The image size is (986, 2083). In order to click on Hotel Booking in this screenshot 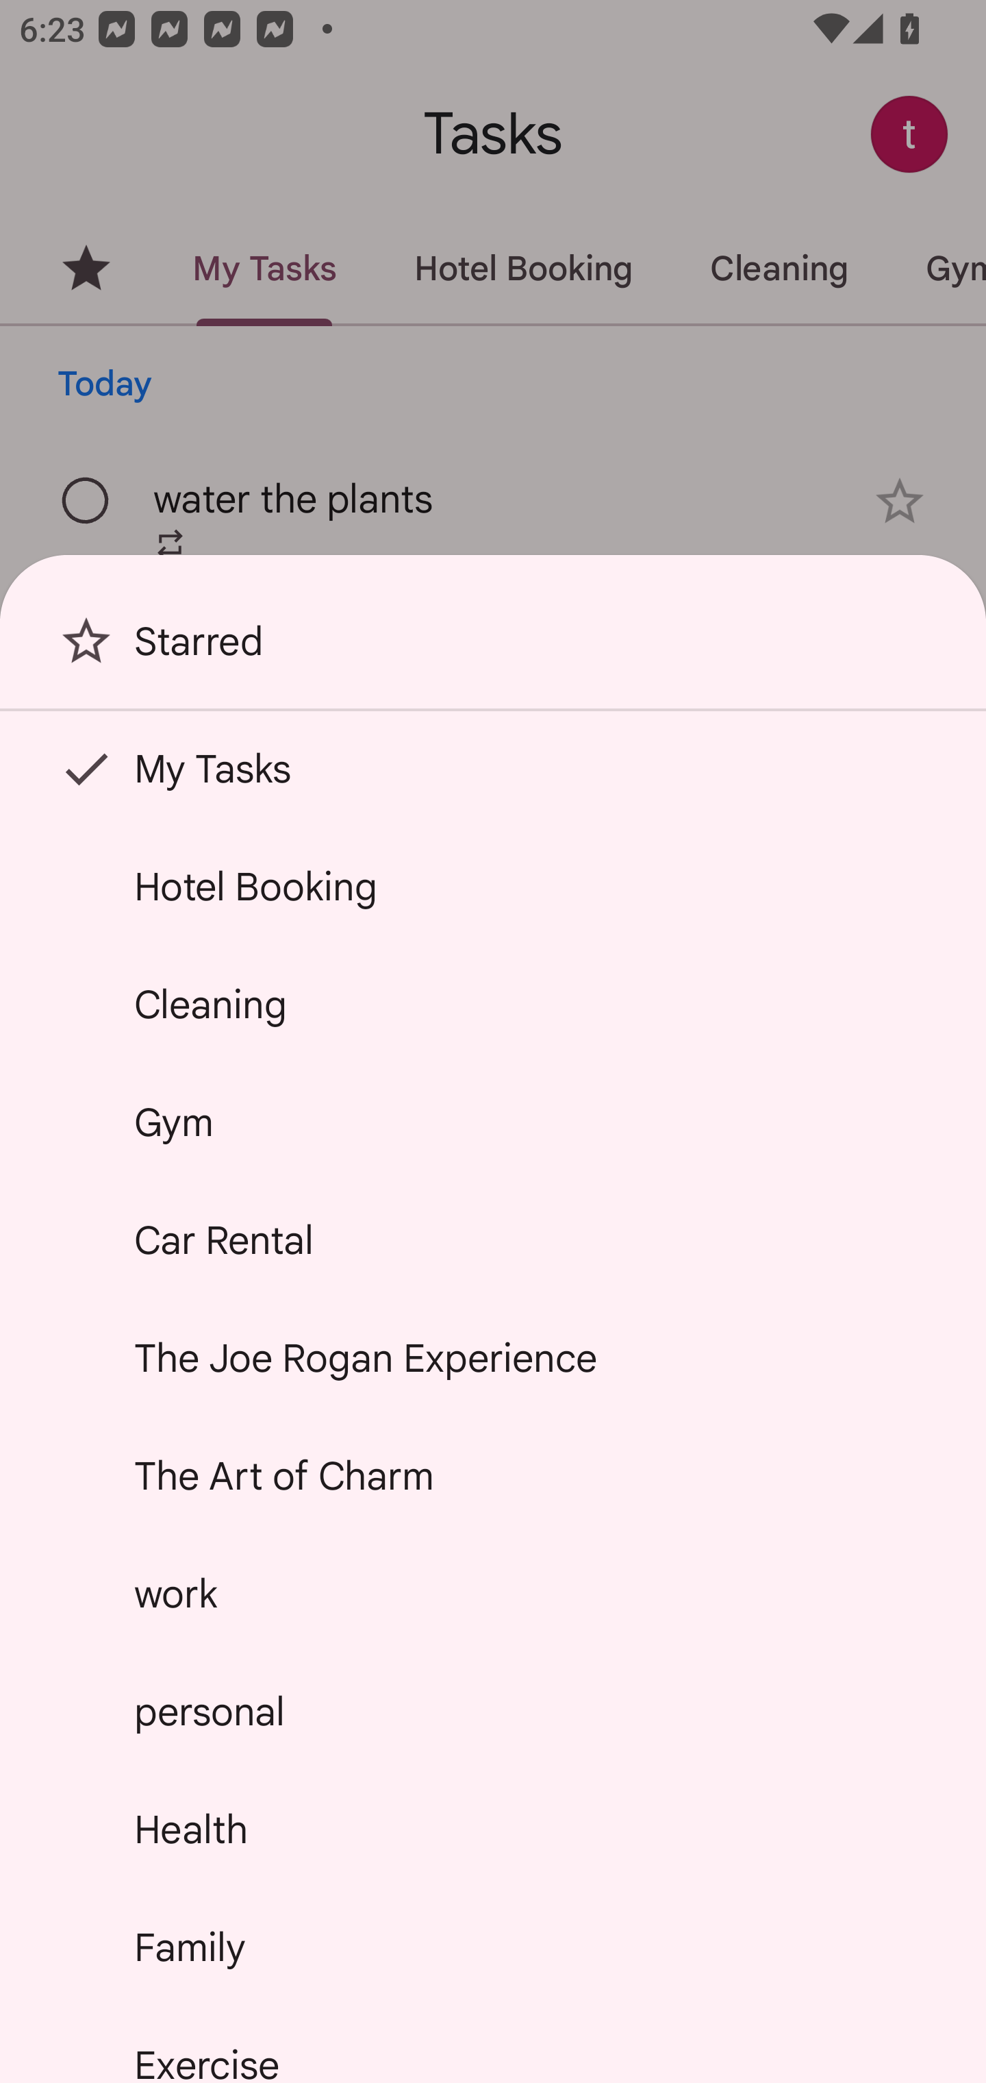, I will do `click(493, 886)`.